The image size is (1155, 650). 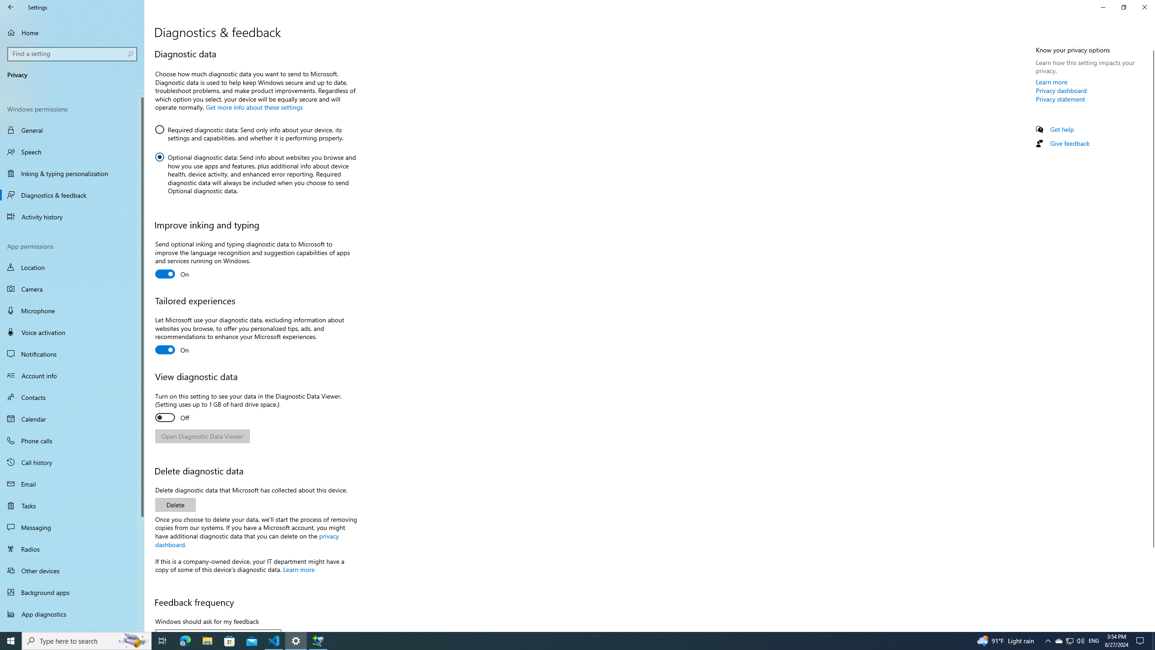 What do you see at coordinates (162, 641) in the screenshot?
I see `Task View` at bounding box center [162, 641].